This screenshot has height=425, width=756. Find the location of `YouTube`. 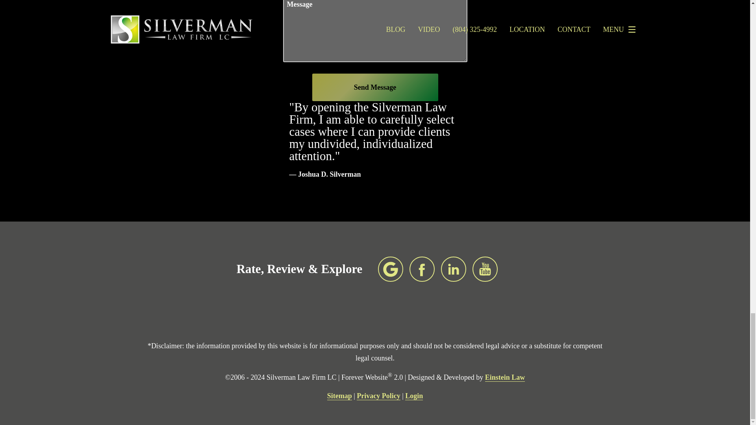

YouTube is located at coordinates (485, 269).